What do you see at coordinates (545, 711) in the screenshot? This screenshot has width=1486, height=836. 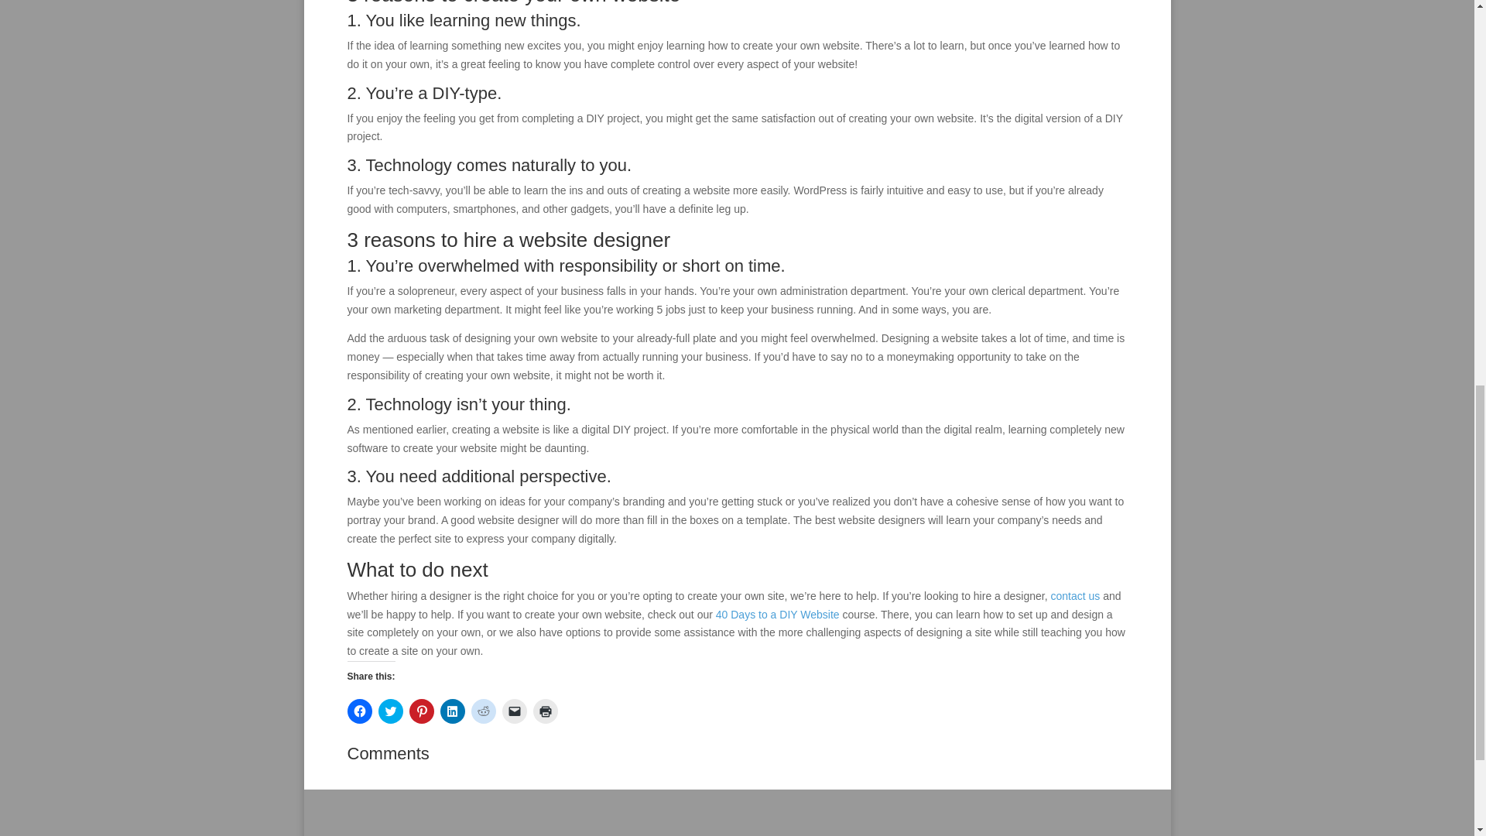 I see `Click to print` at bounding box center [545, 711].